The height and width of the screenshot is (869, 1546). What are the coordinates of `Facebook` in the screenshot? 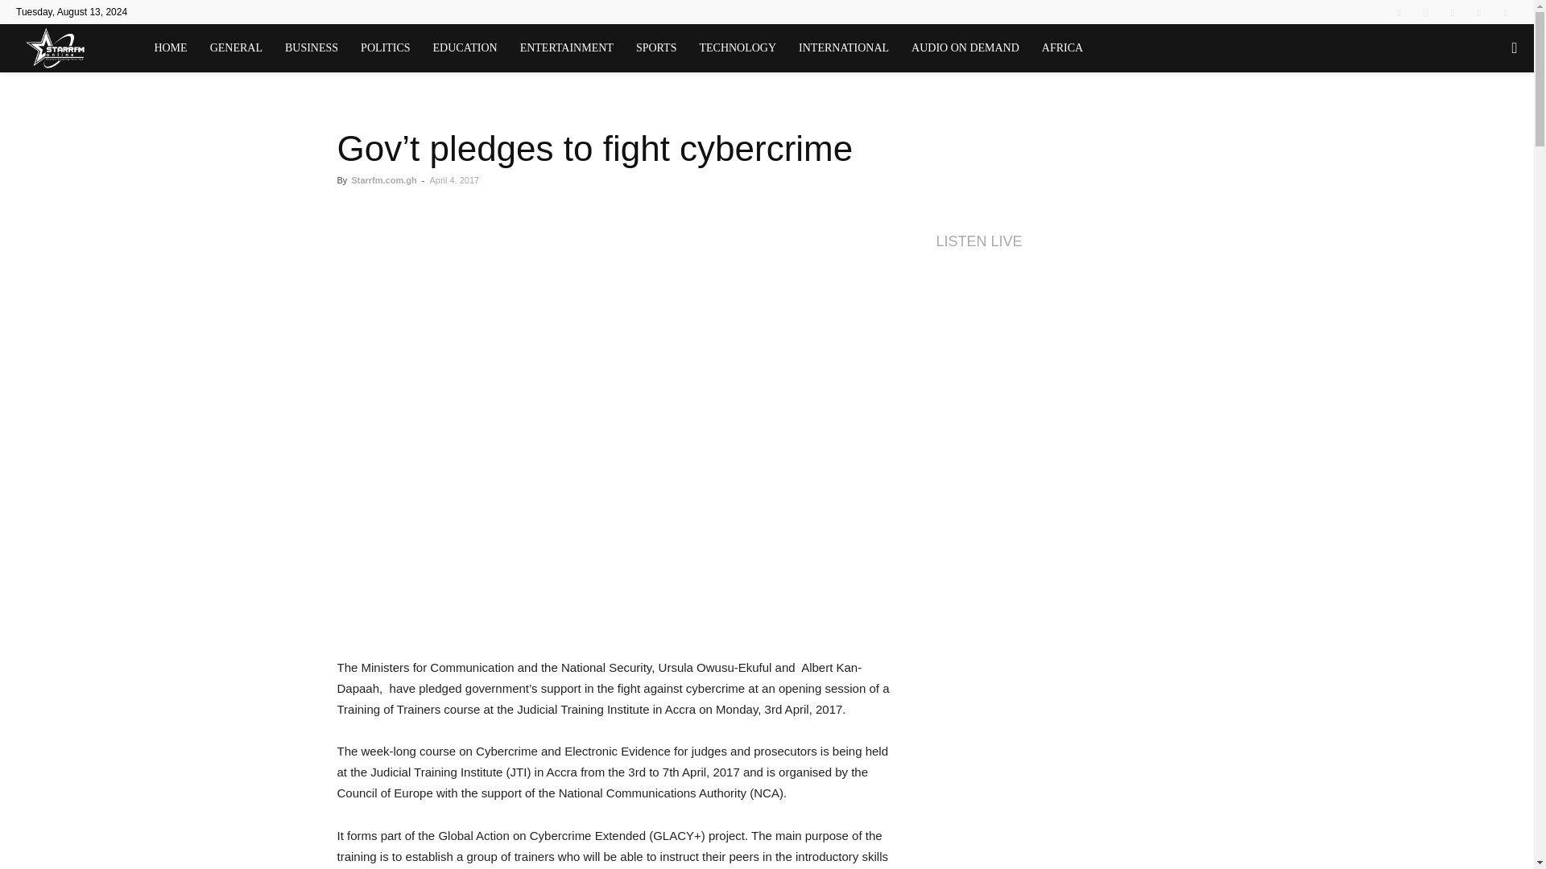 It's located at (1399, 12).